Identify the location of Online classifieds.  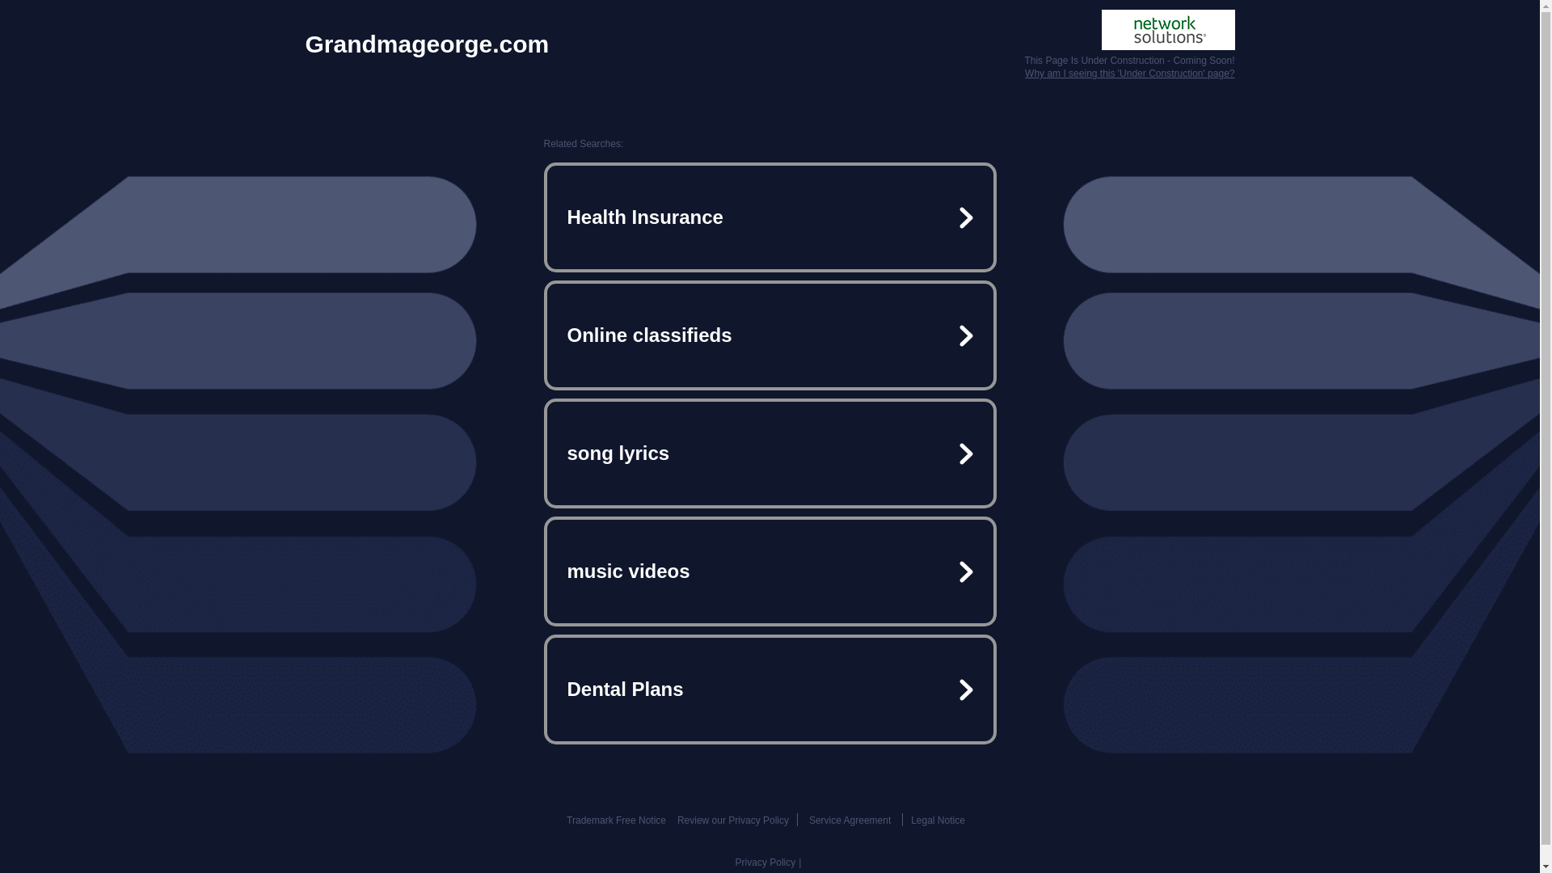
(770, 335).